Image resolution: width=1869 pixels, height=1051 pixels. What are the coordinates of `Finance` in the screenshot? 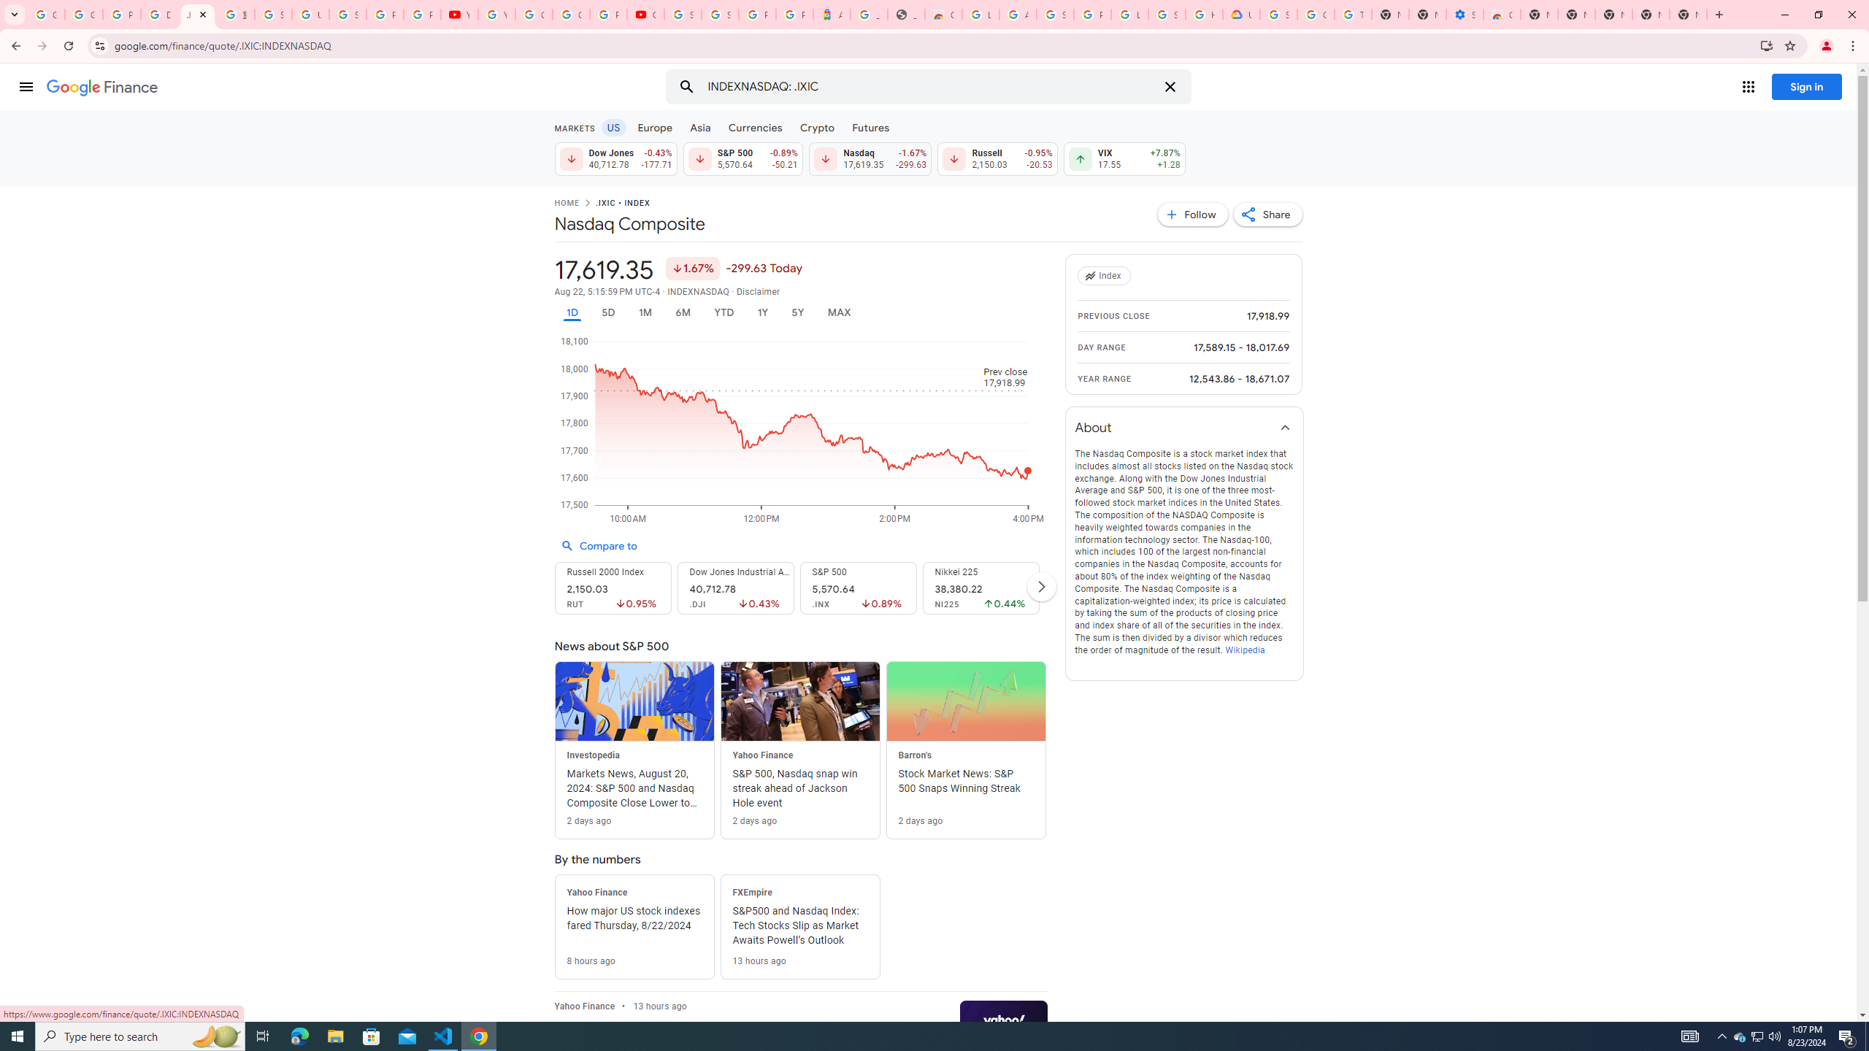 It's located at (102, 88).